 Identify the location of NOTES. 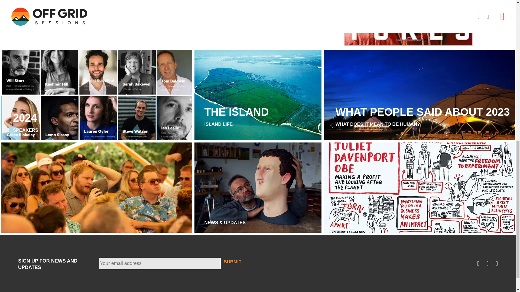
(258, 95).